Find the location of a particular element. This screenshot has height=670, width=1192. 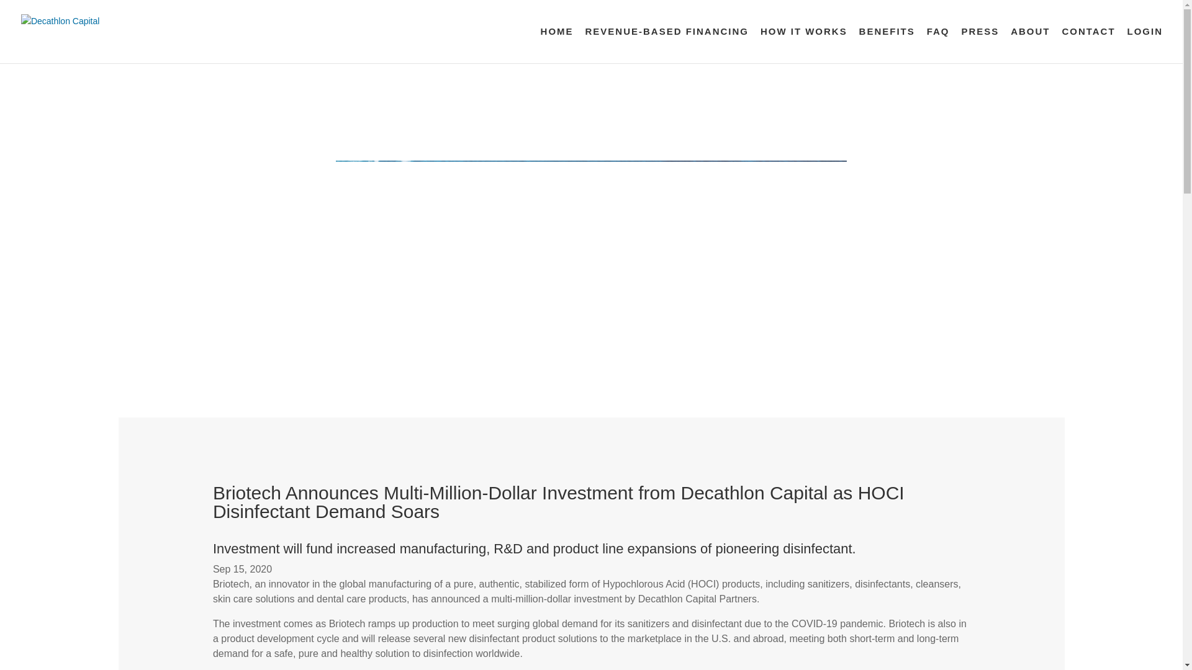

BENEFITS is located at coordinates (887, 45).